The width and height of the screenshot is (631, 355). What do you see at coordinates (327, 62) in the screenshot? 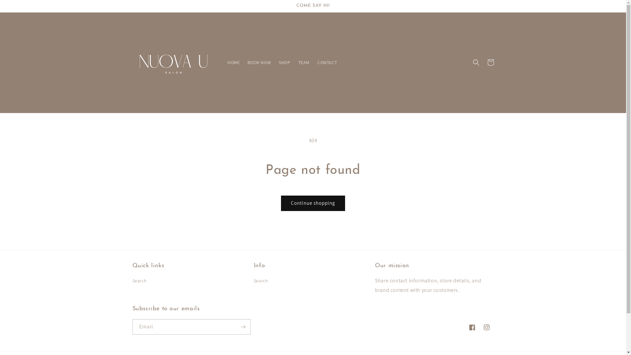
I see `CONTACT` at bounding box center [327, 62].